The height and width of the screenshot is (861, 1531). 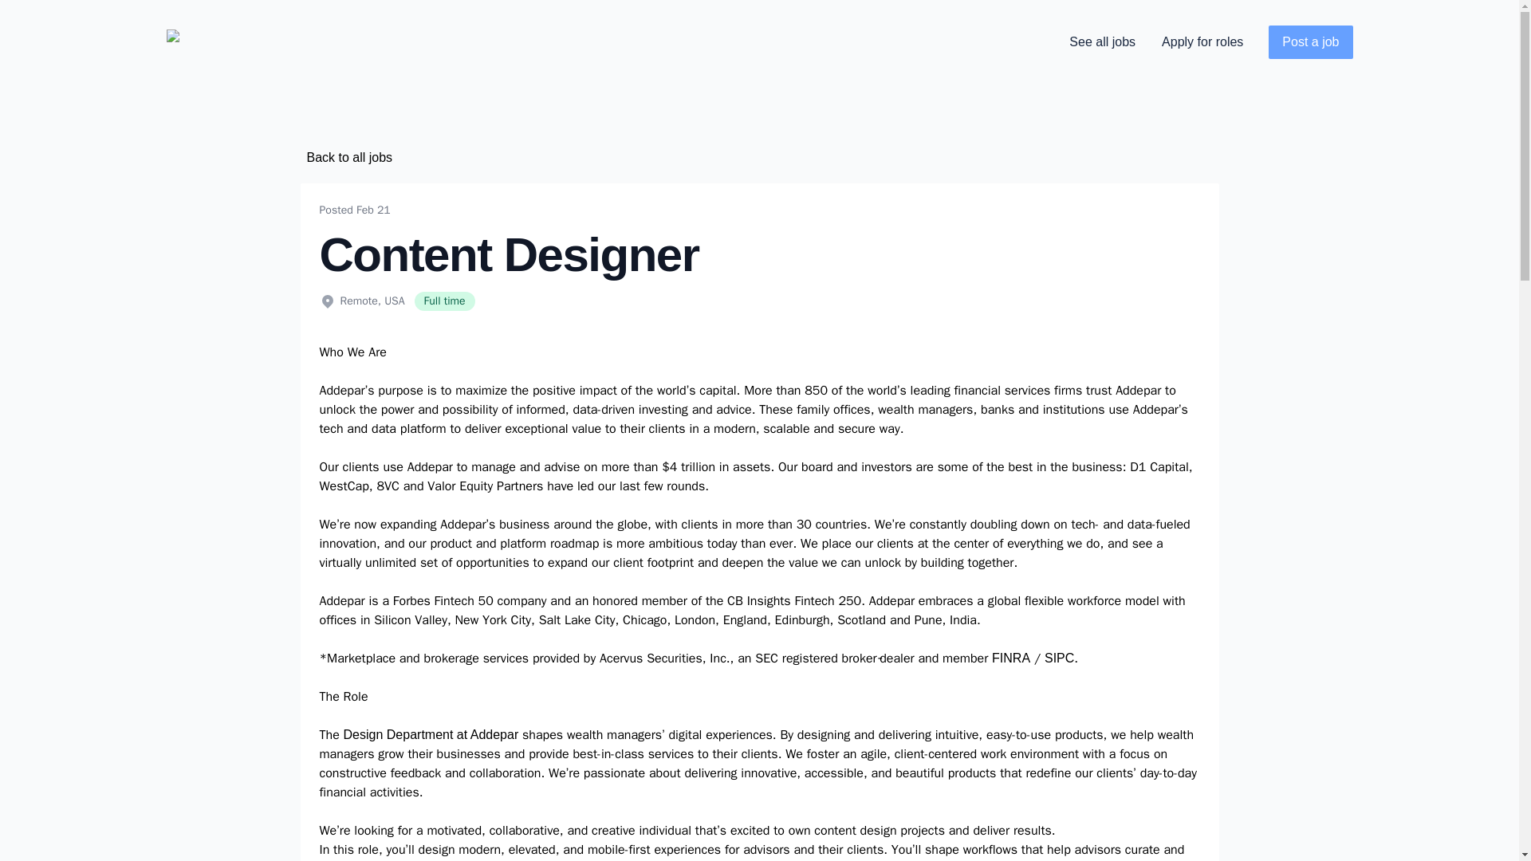 What do you see at coordinates (349, 158) in the screenshot?
I see `Back to all jobs` at bounding box center [349, 158].